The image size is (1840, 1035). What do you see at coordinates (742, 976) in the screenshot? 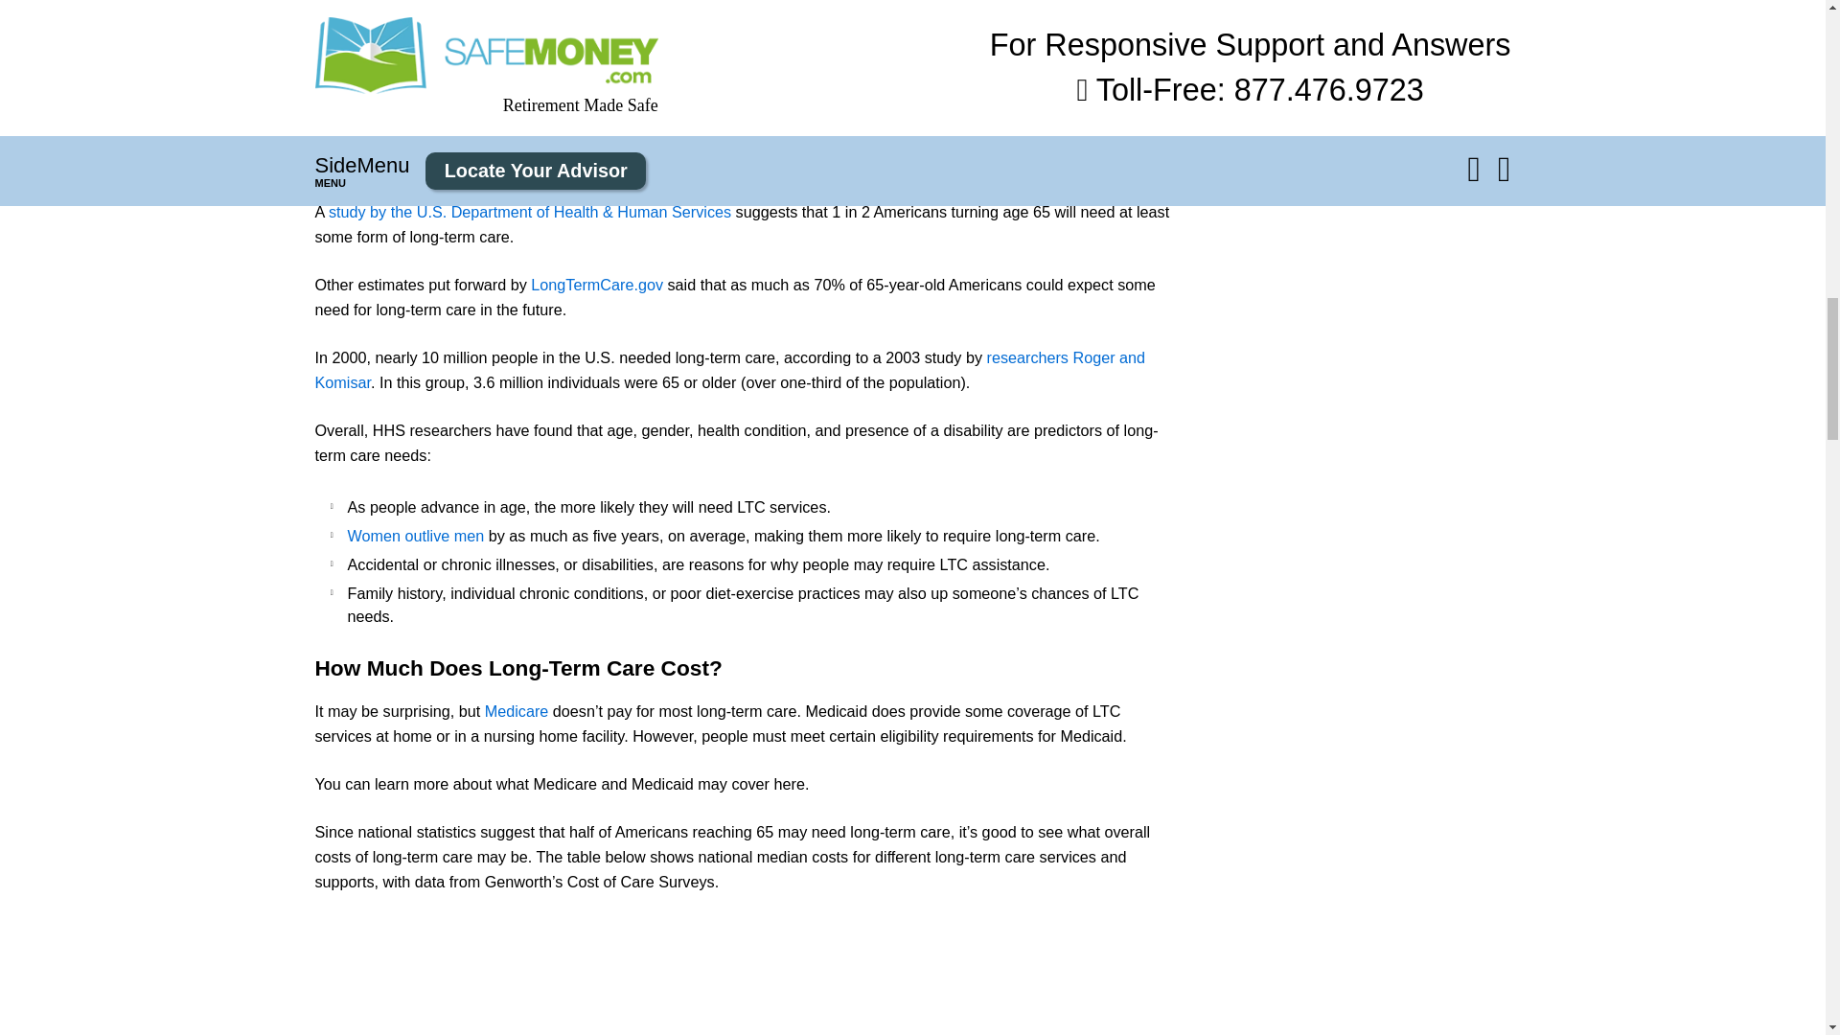
I see `long-term-care-planning-costs-2-img - SafeMoney.com` at bounding box center [742, 976].